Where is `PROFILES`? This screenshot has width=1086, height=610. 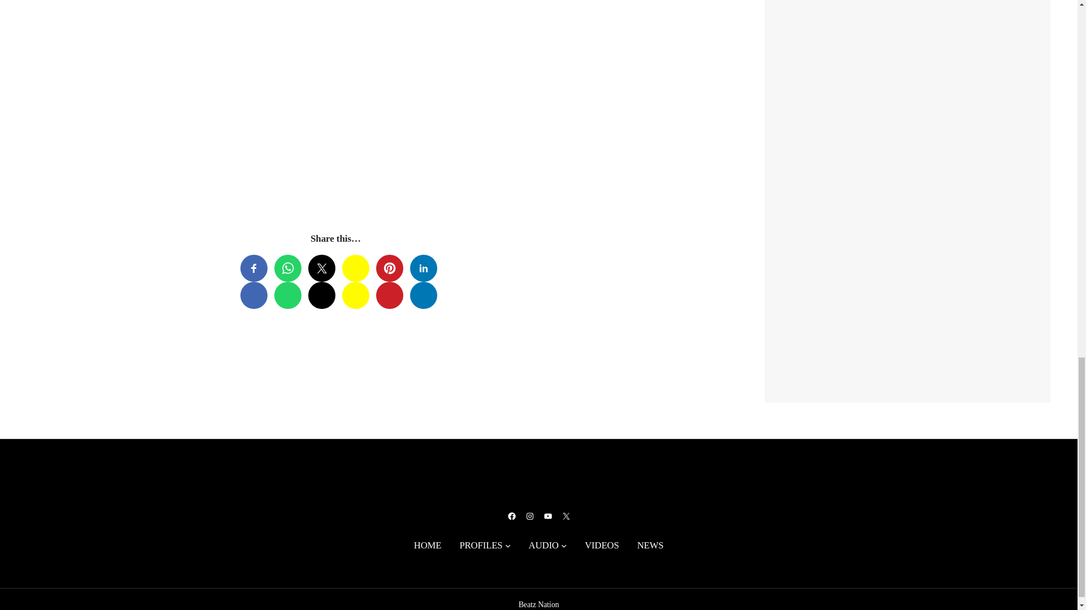
PROFILES is located at coordinates (481, 545).